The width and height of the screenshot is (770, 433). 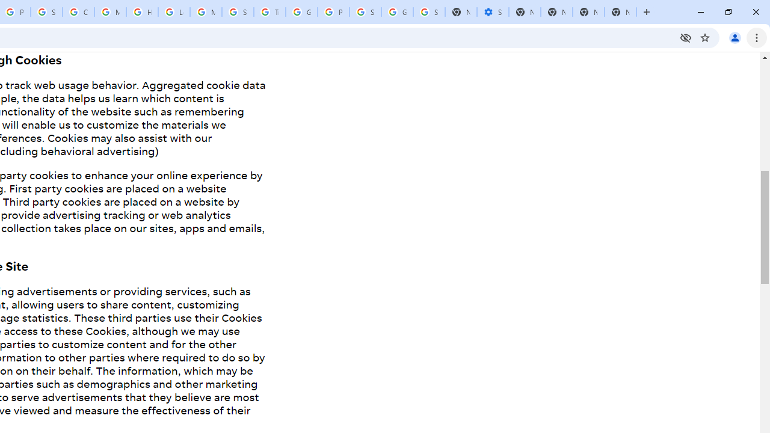 What do you see at coordinates (301, 12) in the screenshot?
I see `Google Ads - Sign in` at bounding box center [301, 12].